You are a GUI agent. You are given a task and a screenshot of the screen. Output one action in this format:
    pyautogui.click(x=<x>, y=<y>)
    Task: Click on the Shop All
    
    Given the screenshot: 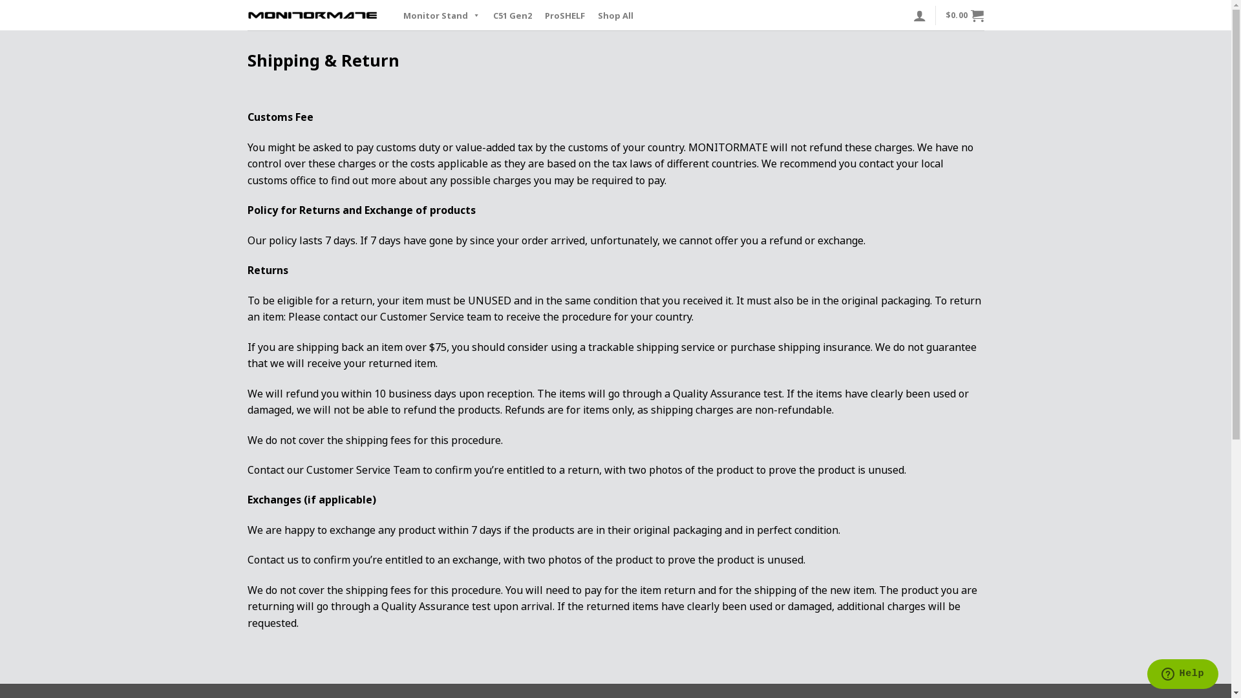 What is the action you would take?
    pyautogui.click(x=615, y=16)
    